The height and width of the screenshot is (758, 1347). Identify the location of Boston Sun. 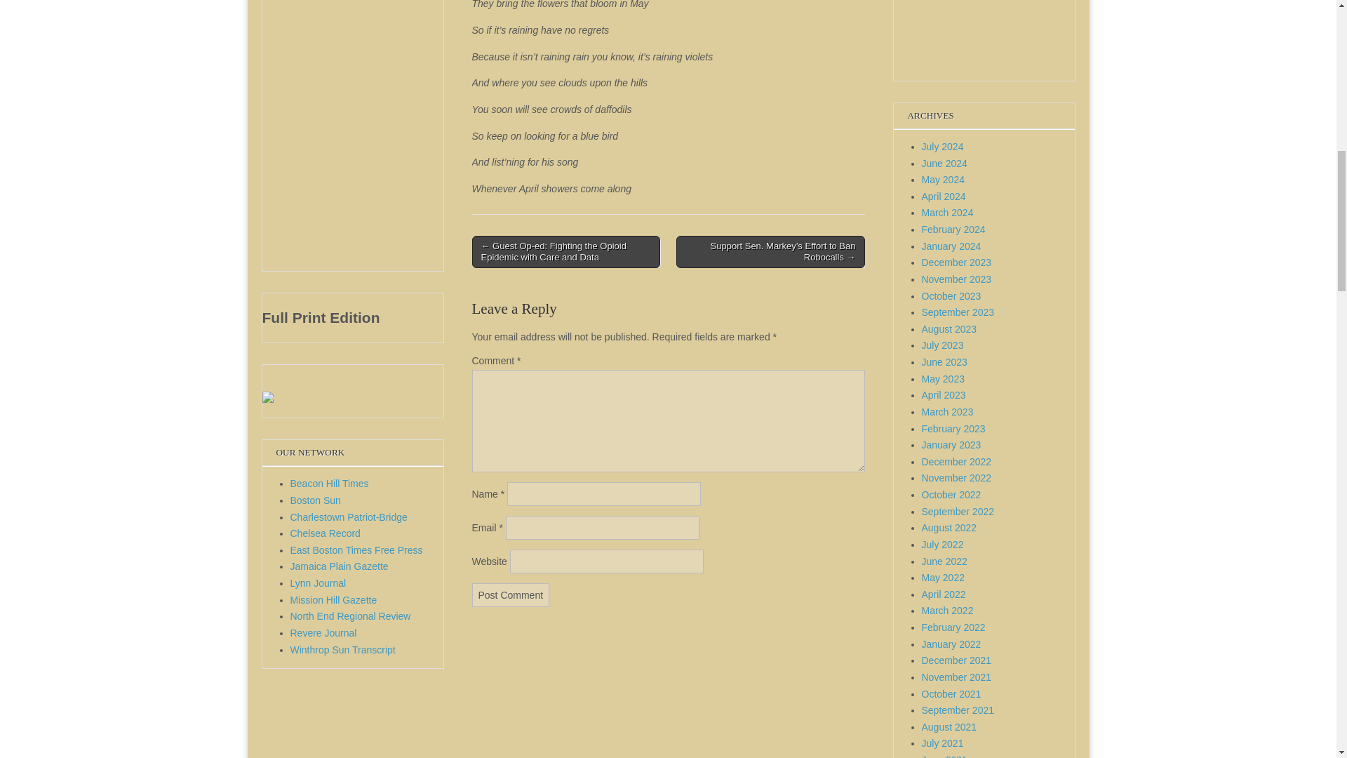
(316, 500).